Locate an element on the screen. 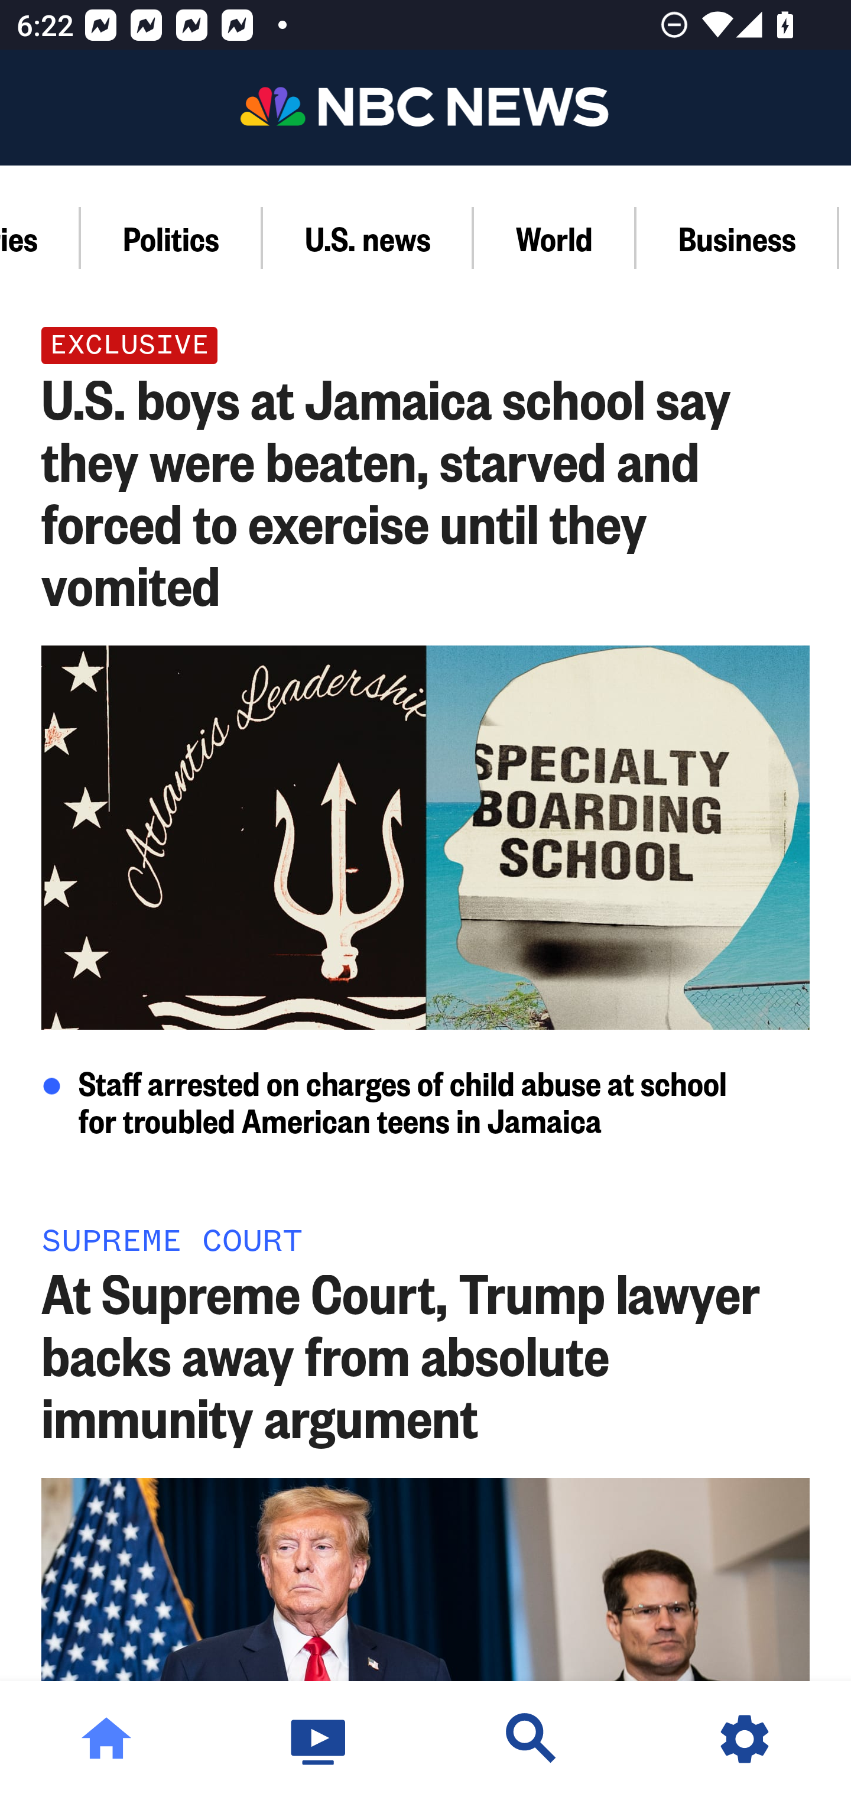 The height and width of the screenshot is (1797, 851). Discover is located at coordinates (532, 1739).